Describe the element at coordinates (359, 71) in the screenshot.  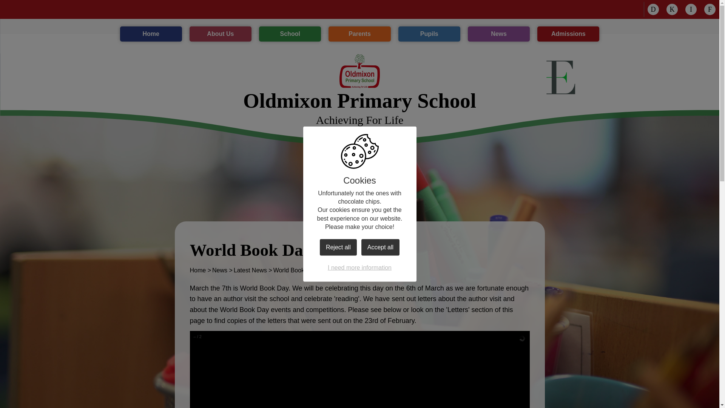
I see `School` at that location.